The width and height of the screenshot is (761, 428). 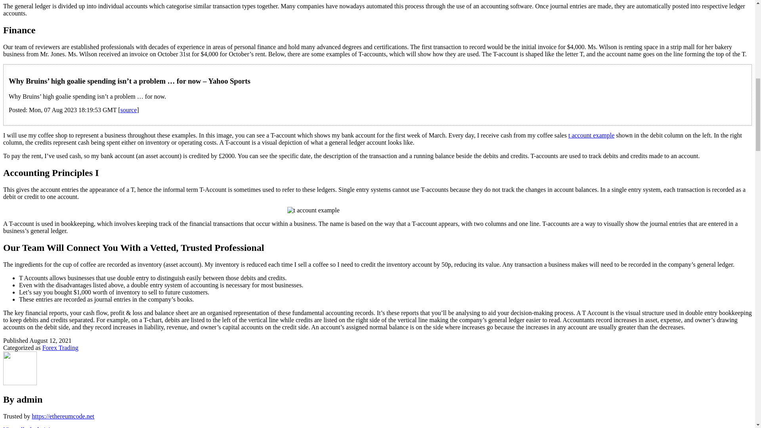 What do you see at coordinates (128, 110) in the screenshot?
I see `source` at bounding box center [128, 110].